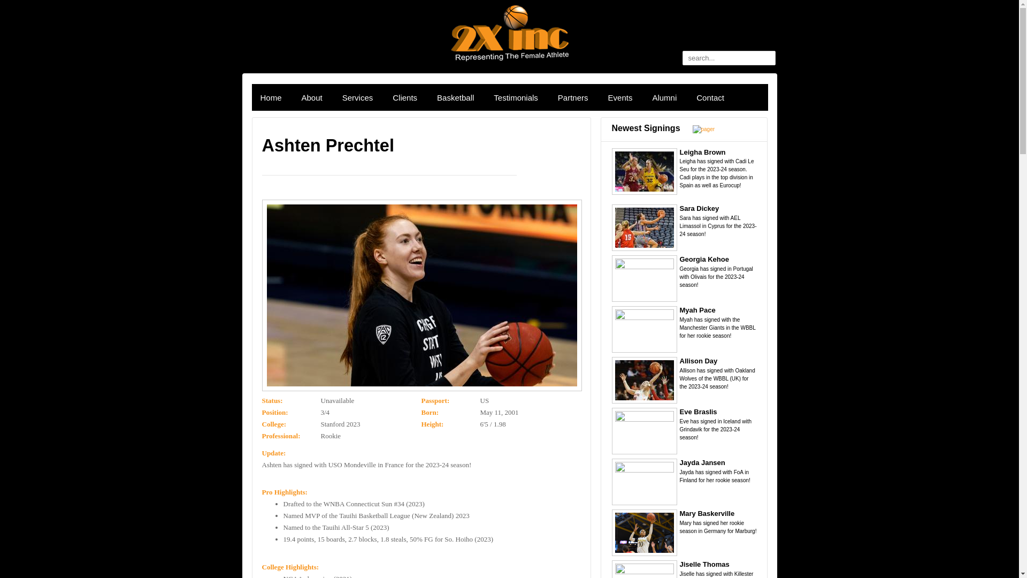 The image size is (1027, 578). I want to click on Eve Braslis, so click(698, 412).